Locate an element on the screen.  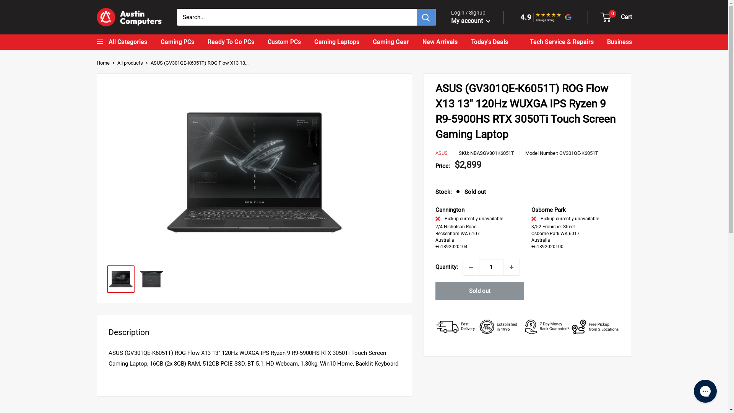
Sold out is located at coordinates (479, 291).